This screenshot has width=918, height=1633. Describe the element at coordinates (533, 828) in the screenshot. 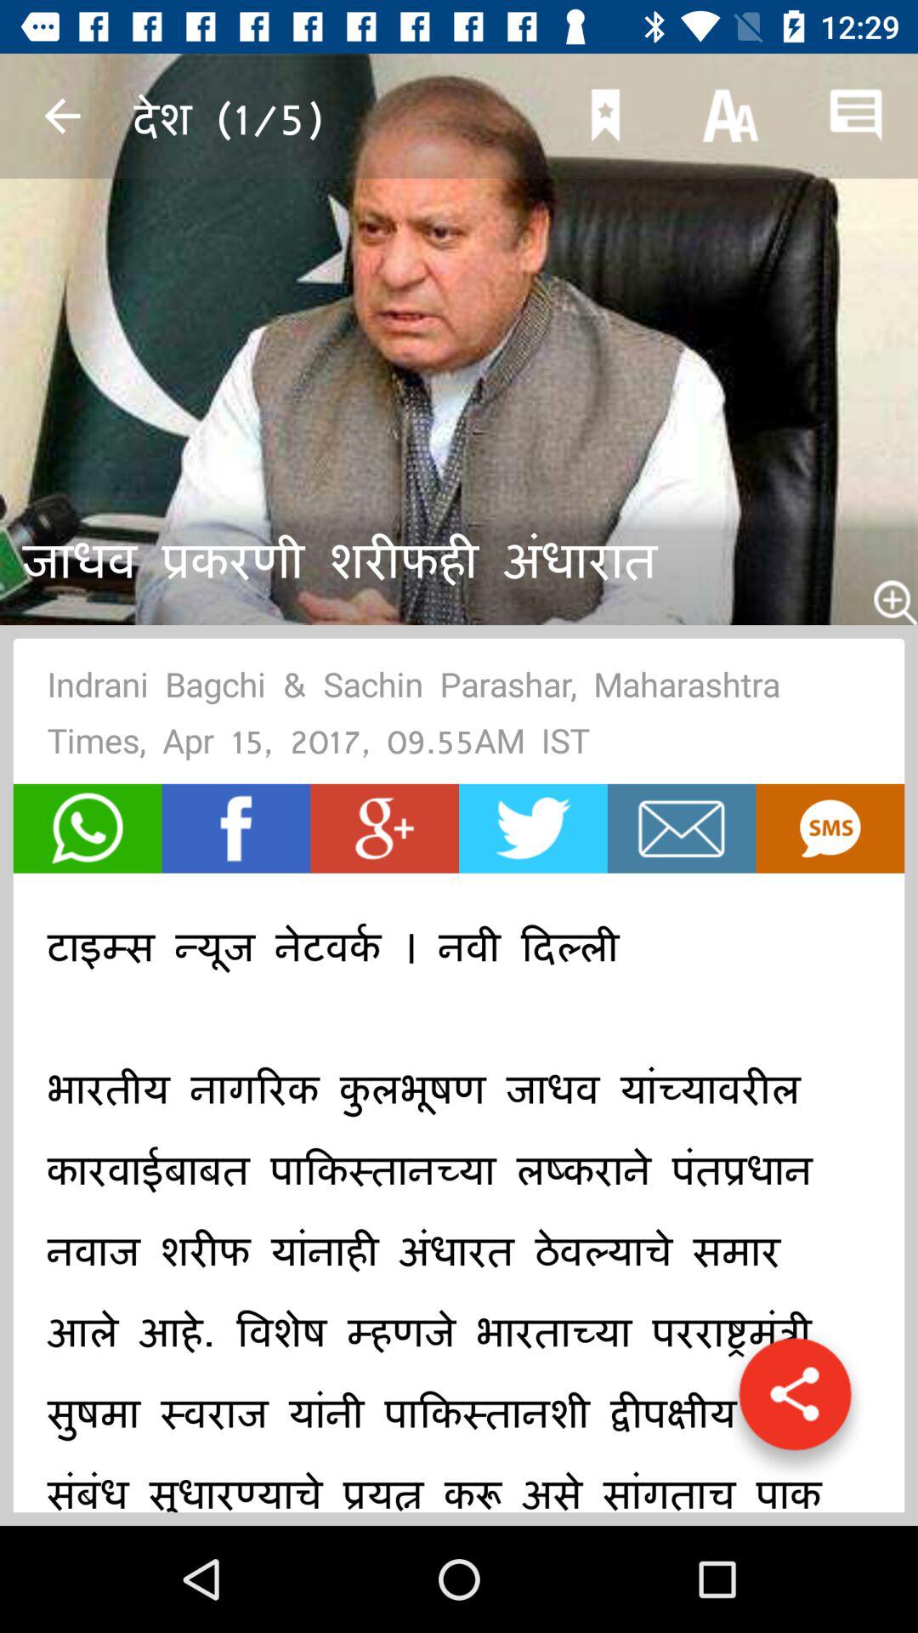

I see `click on twitter handle` at that location.